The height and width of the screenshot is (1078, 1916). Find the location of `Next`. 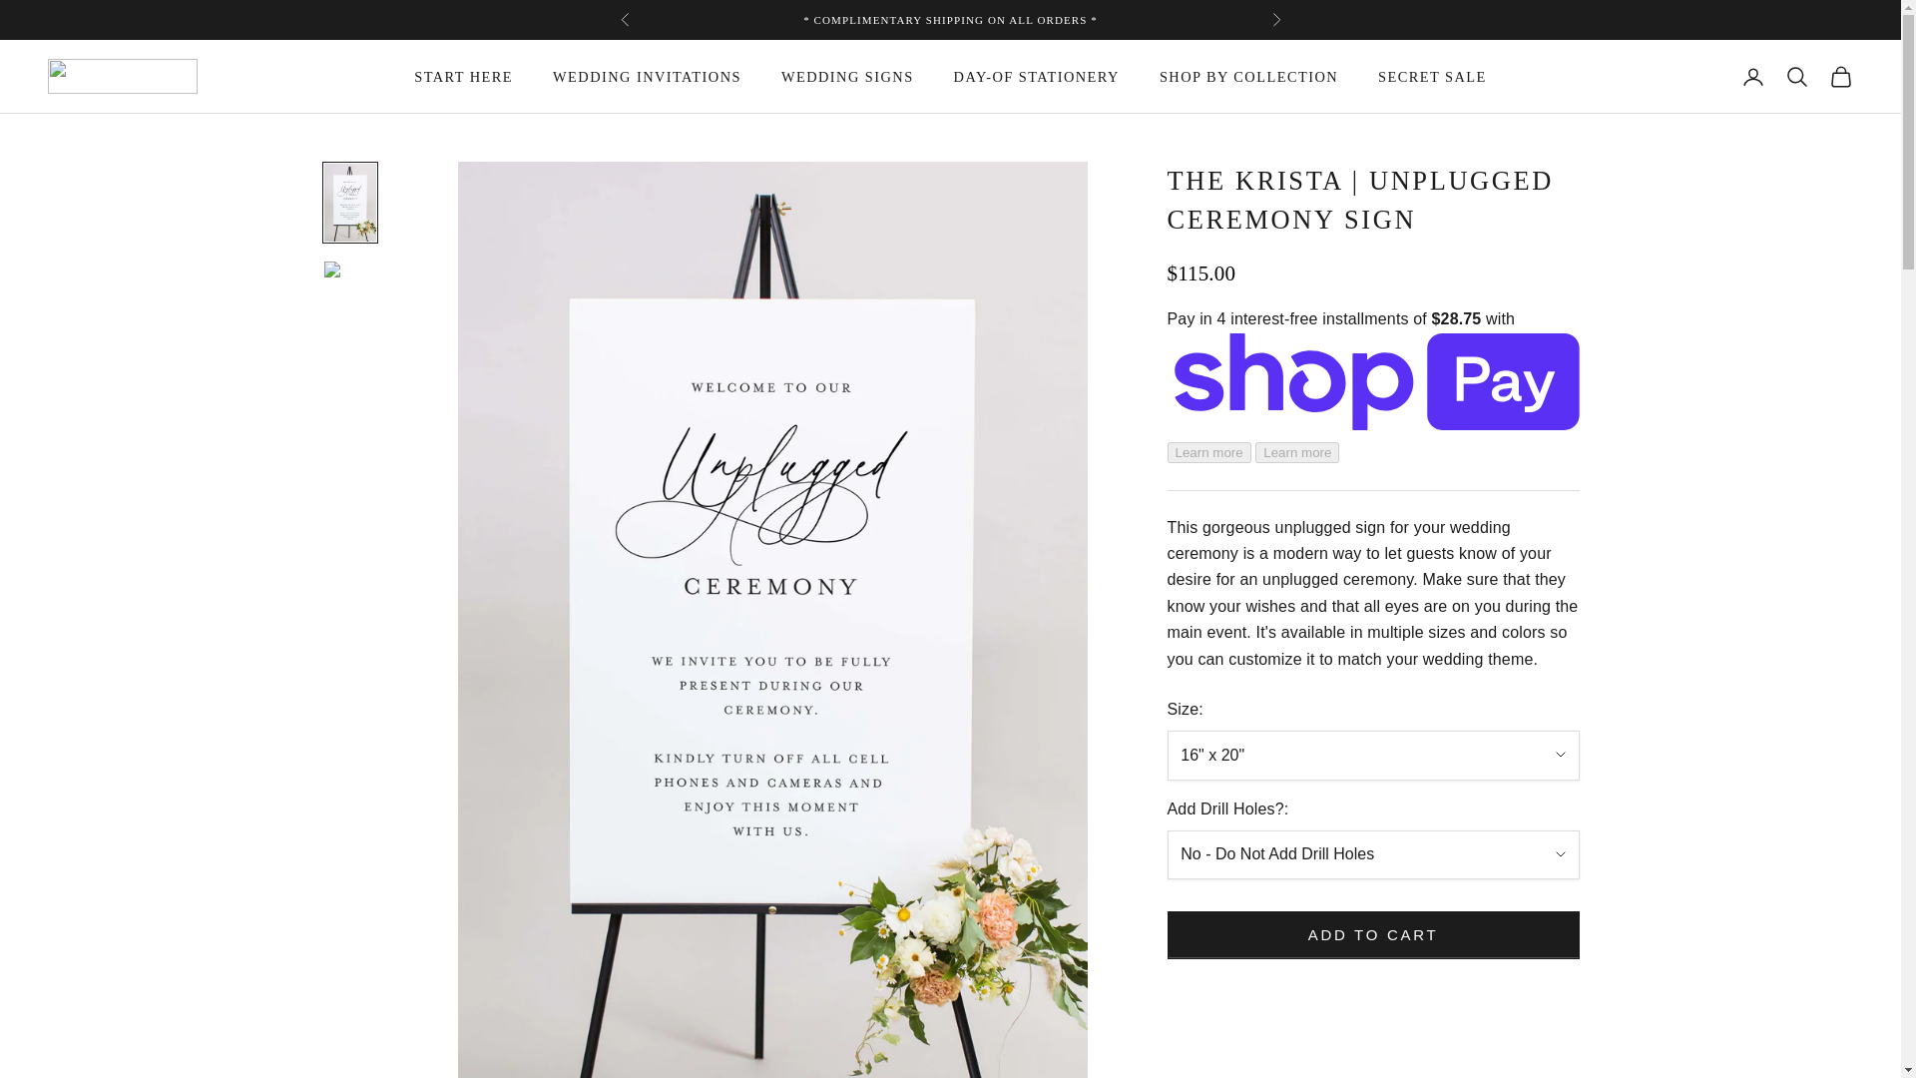

Next is located at coordinates (1275, 20).